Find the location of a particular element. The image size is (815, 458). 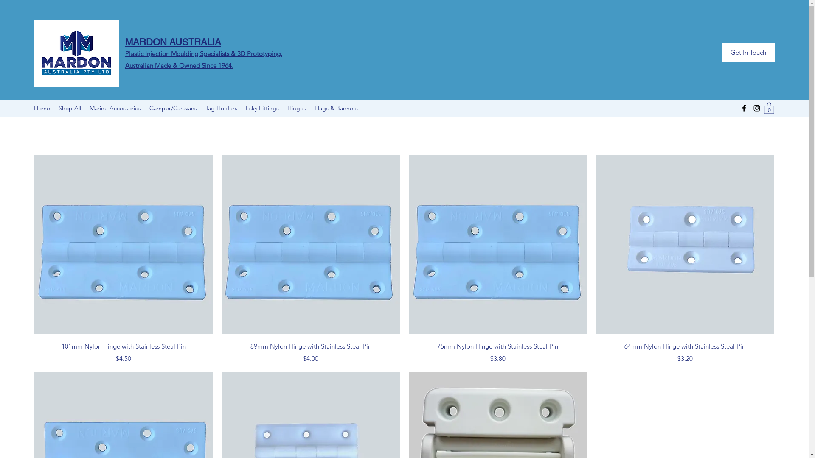

0 is located at coordinates (769, 108).